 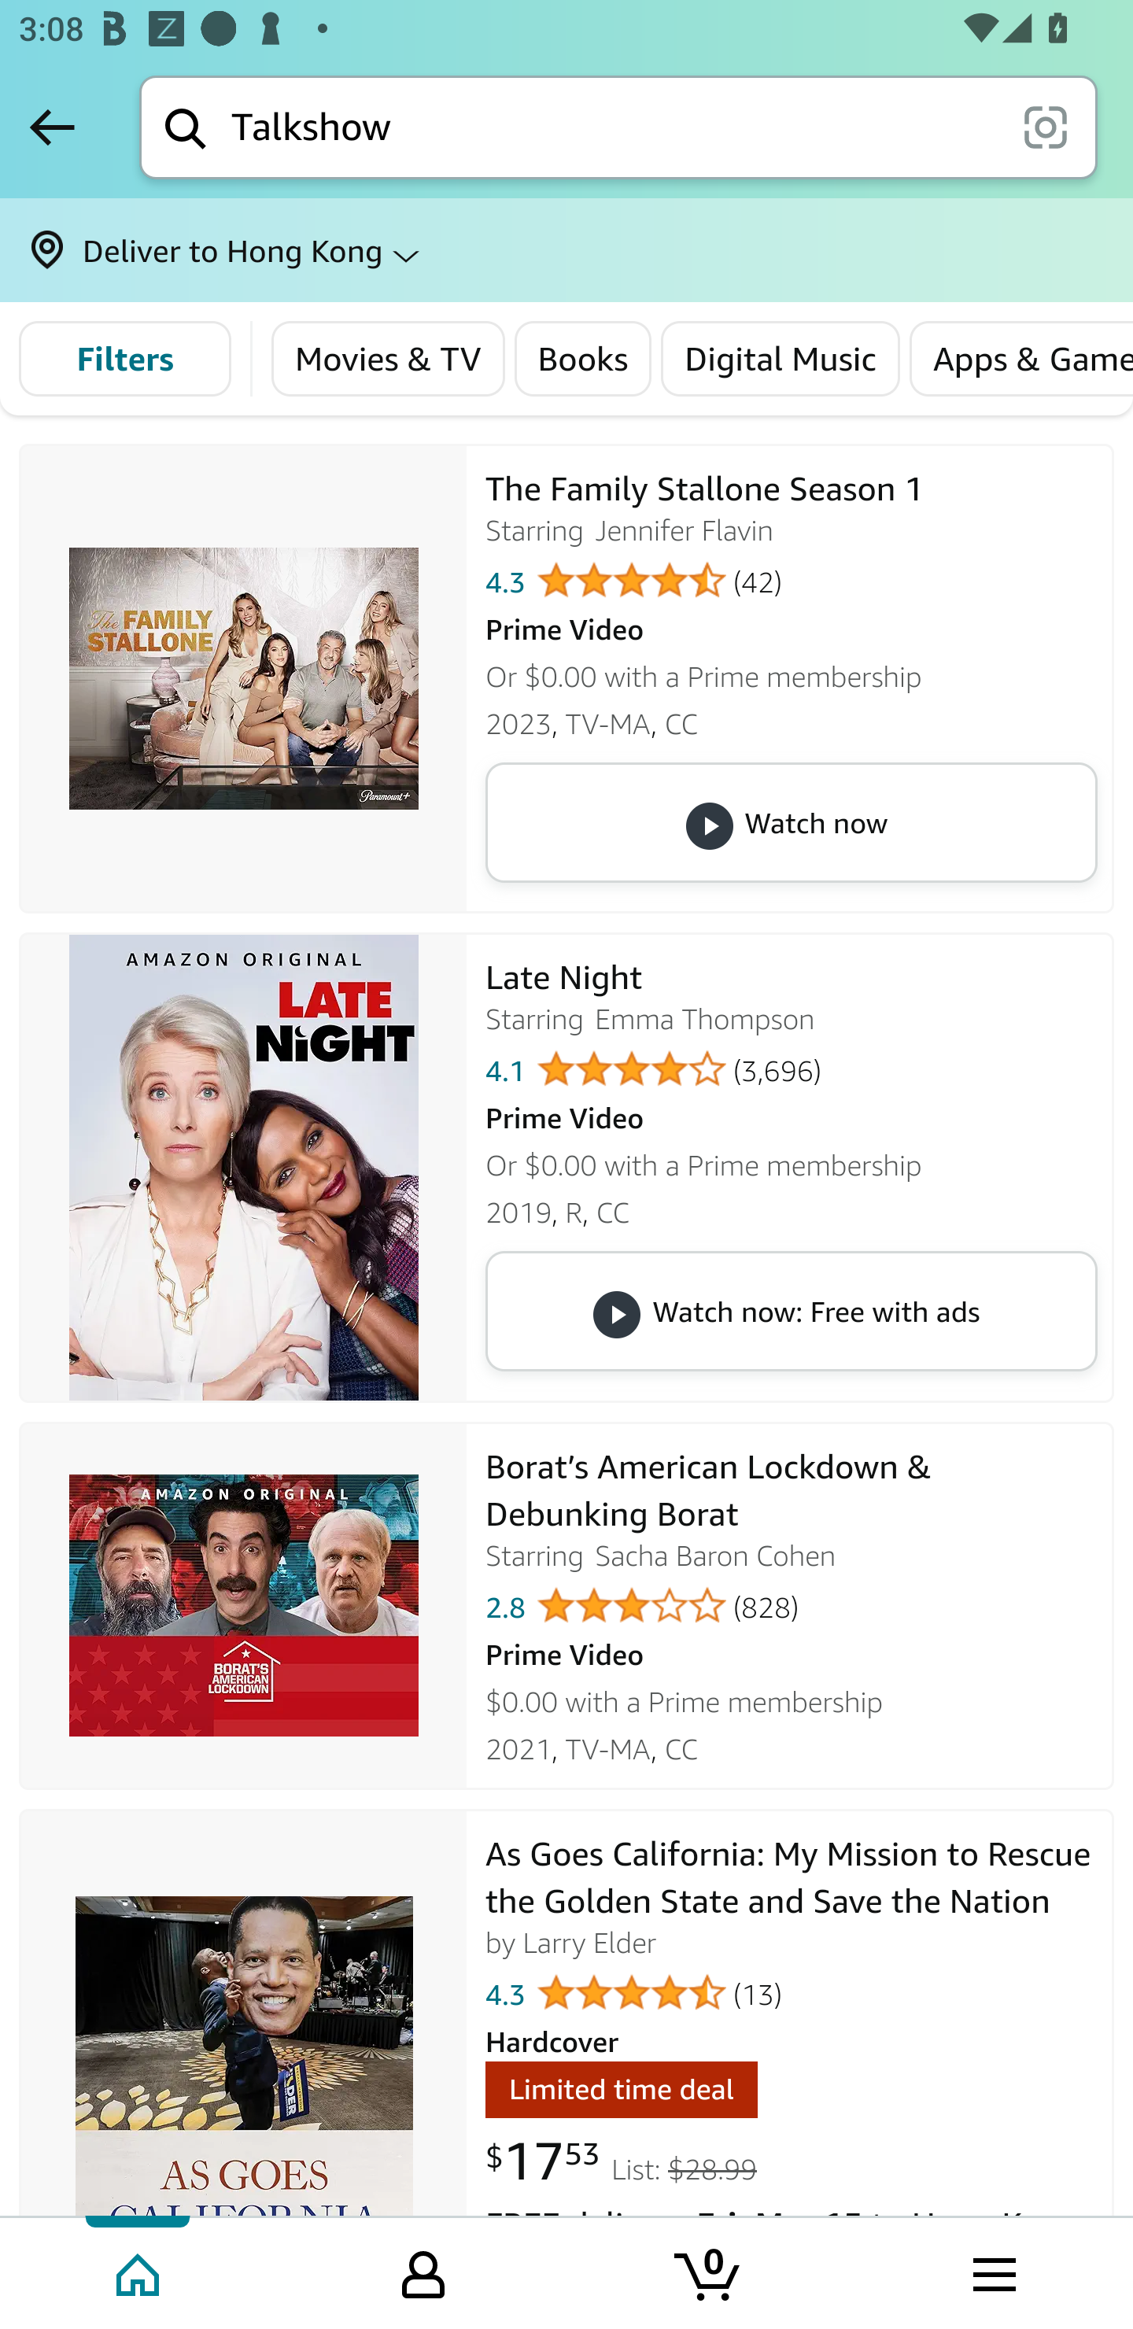 What do you see at coordinates (140, 2272) in the screenshot?
I see `Home Tab 1 of 4` at bounding box center [140, 2272].